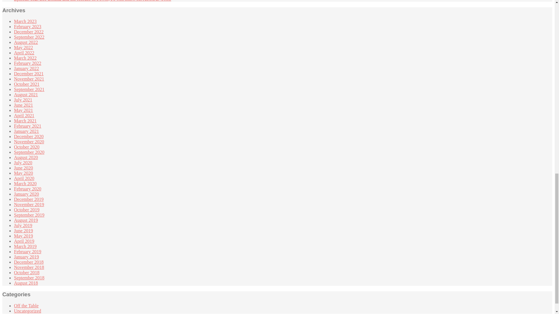 This screenshot has height=314, width=559. What do you see at coordinates (24, 53) in the screenshot?
I see `April 2022` at bounding box center [24, 53].